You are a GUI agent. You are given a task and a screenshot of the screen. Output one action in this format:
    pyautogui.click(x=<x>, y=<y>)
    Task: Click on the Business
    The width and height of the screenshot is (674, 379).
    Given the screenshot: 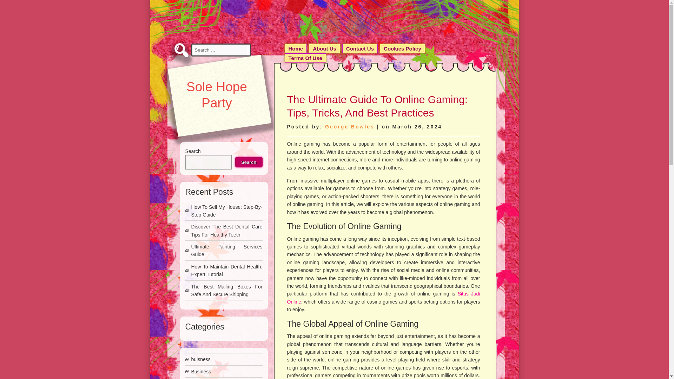 What is the action you would take?
    pyautogui.click(x=201, y=371)
    